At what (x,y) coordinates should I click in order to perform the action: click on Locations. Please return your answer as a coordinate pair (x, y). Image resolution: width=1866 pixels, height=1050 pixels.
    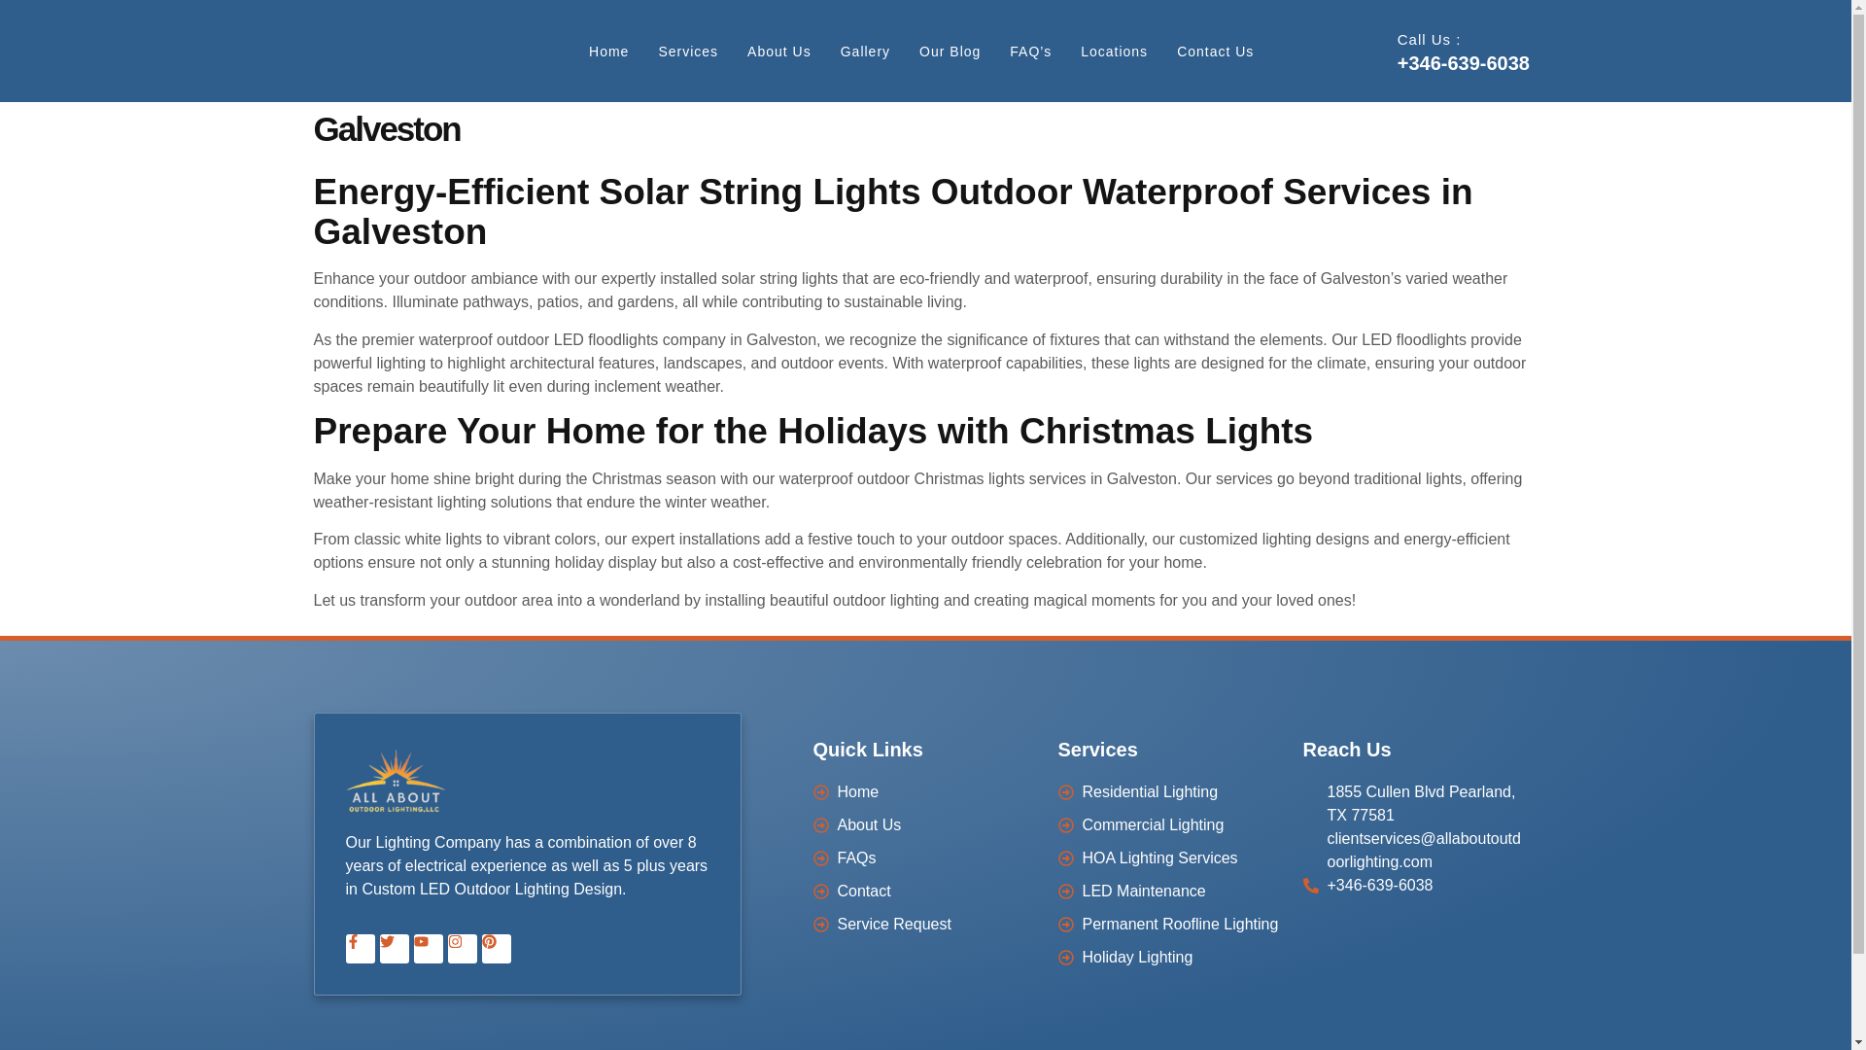
    Looking at the image, I should click on (1114, 51).